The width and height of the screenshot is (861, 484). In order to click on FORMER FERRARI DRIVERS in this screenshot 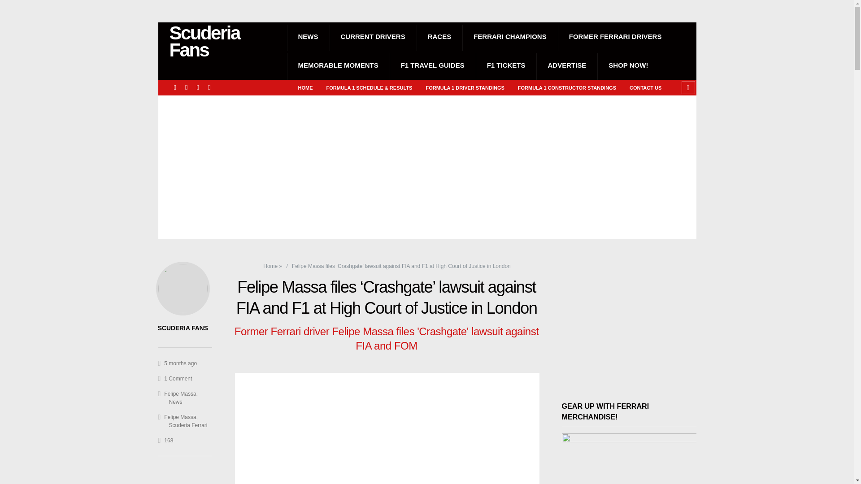, I will do `click(615, 37)`.